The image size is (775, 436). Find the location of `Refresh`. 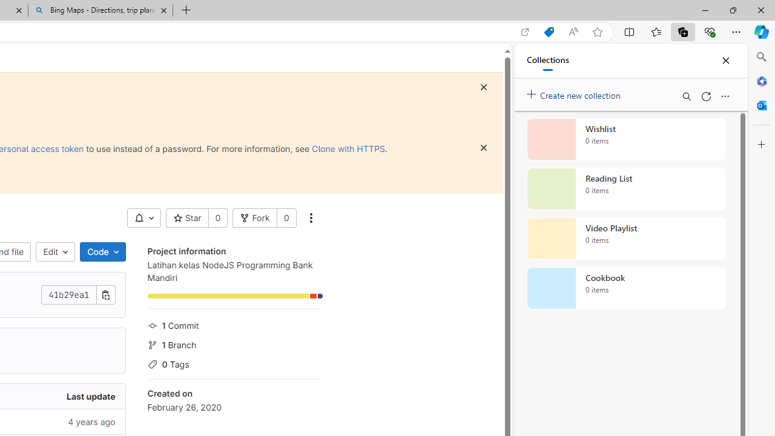

Refresh is located at coordinates (705, 96).